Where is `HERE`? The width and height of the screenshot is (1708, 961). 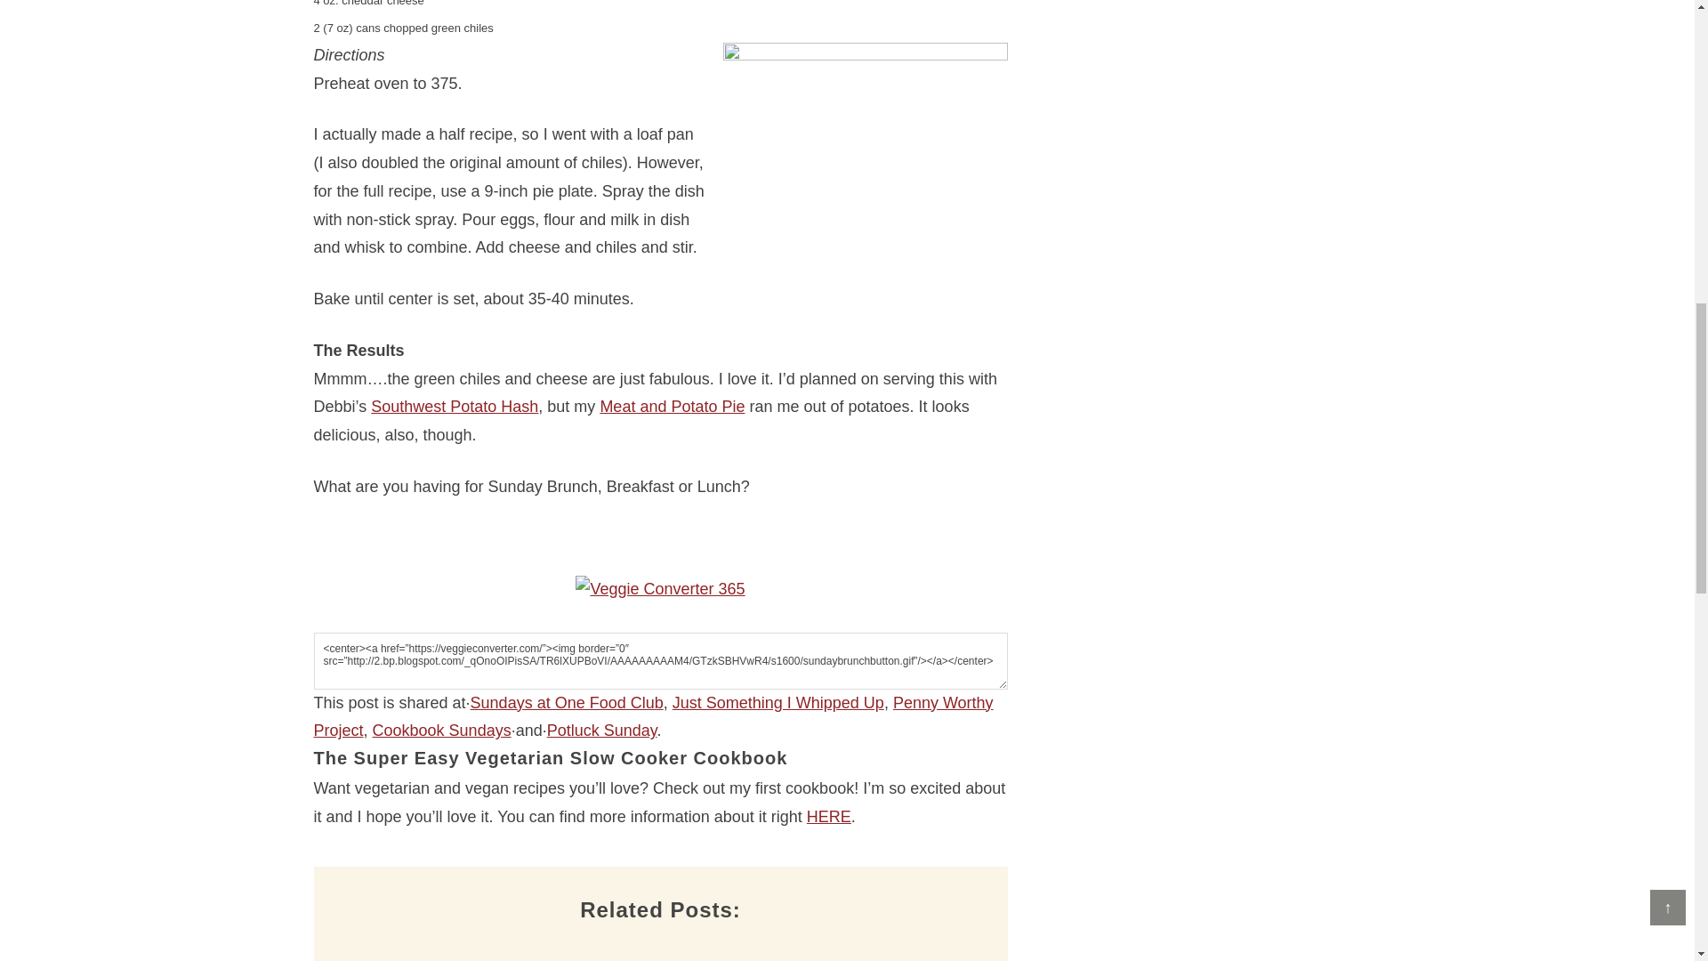
HERE is located at coordinates (828, 817).